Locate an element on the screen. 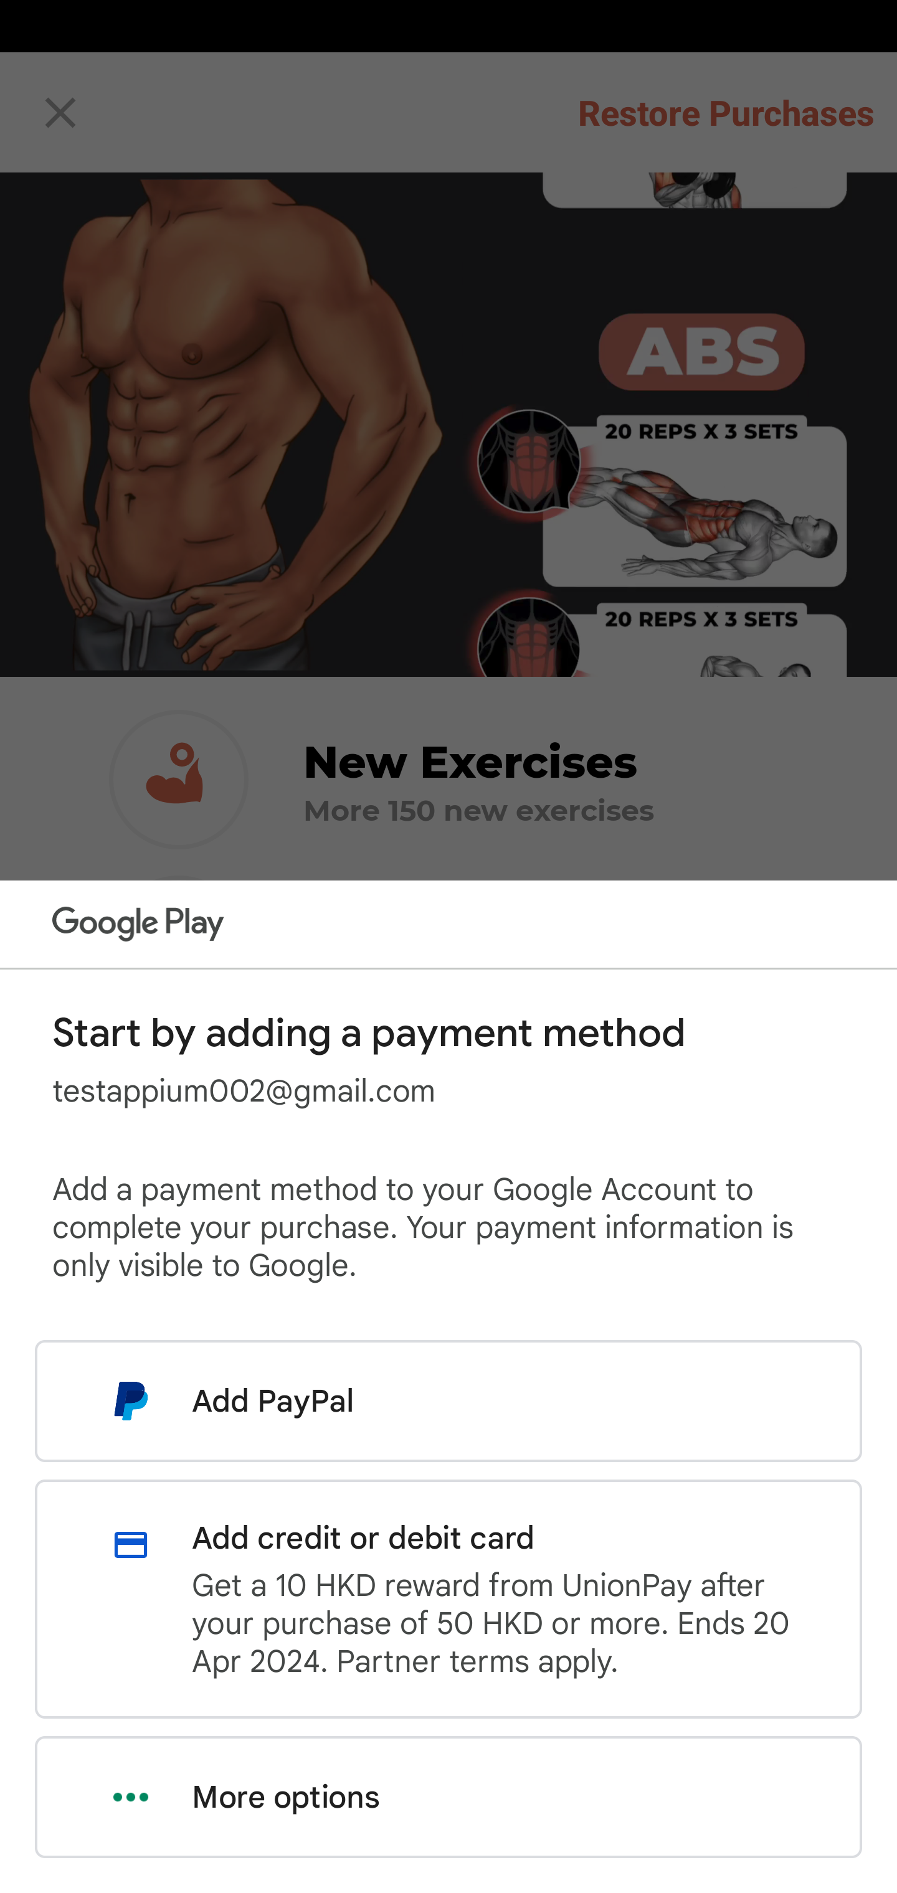 The height and width of the screenshot is (1893, 897). More options is located at coordinates (448, 1797).